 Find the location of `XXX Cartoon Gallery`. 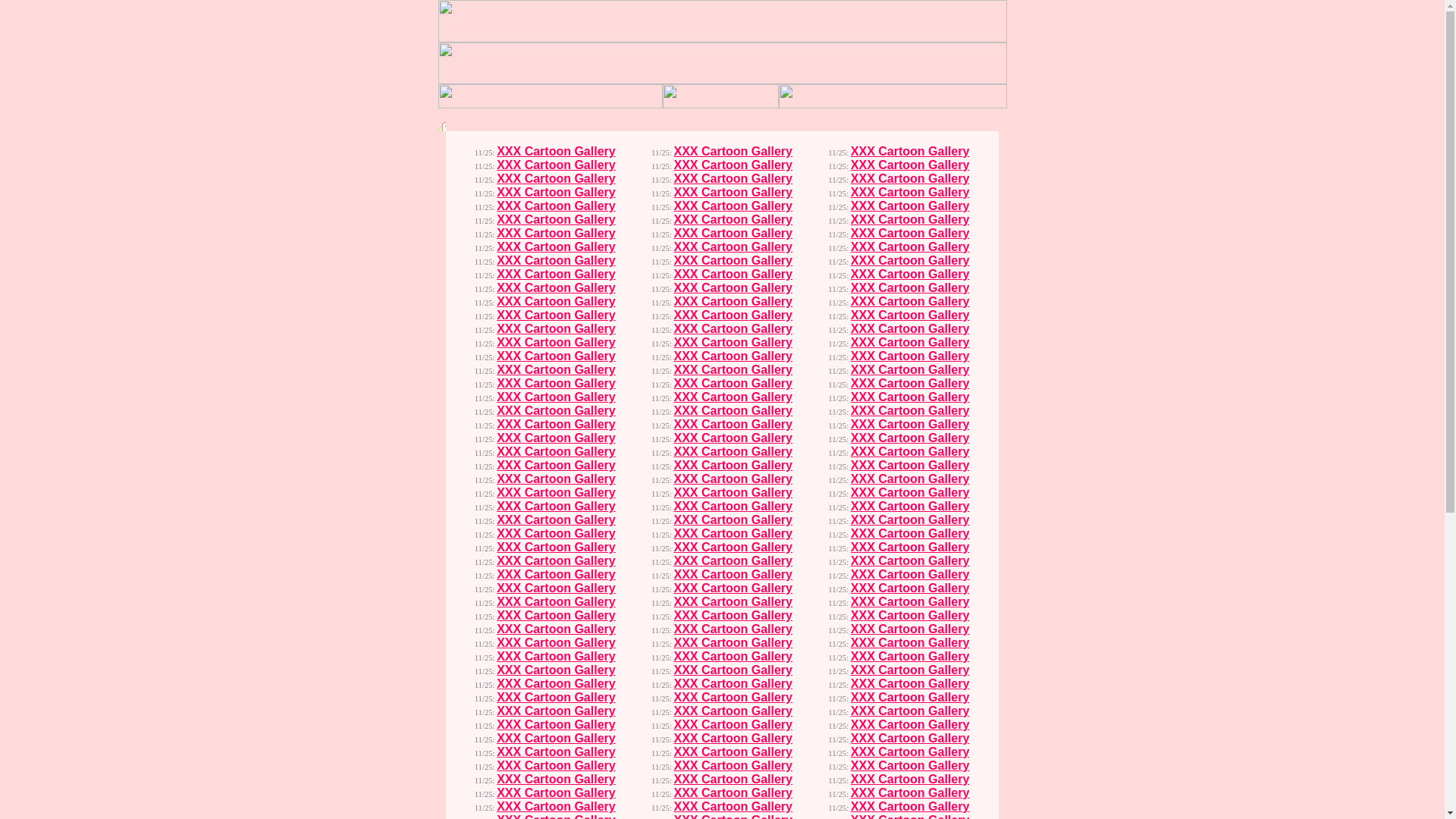

XXX Cartoon Gallery is located at coordinates (557, 698).